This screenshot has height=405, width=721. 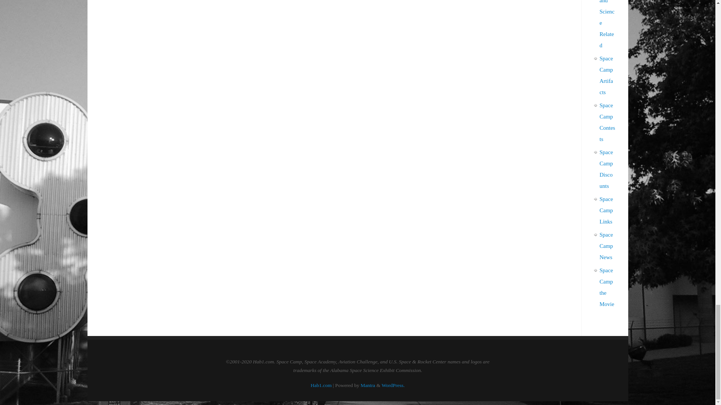 I want to click on Hab1.com, so click(x=321, y=385).